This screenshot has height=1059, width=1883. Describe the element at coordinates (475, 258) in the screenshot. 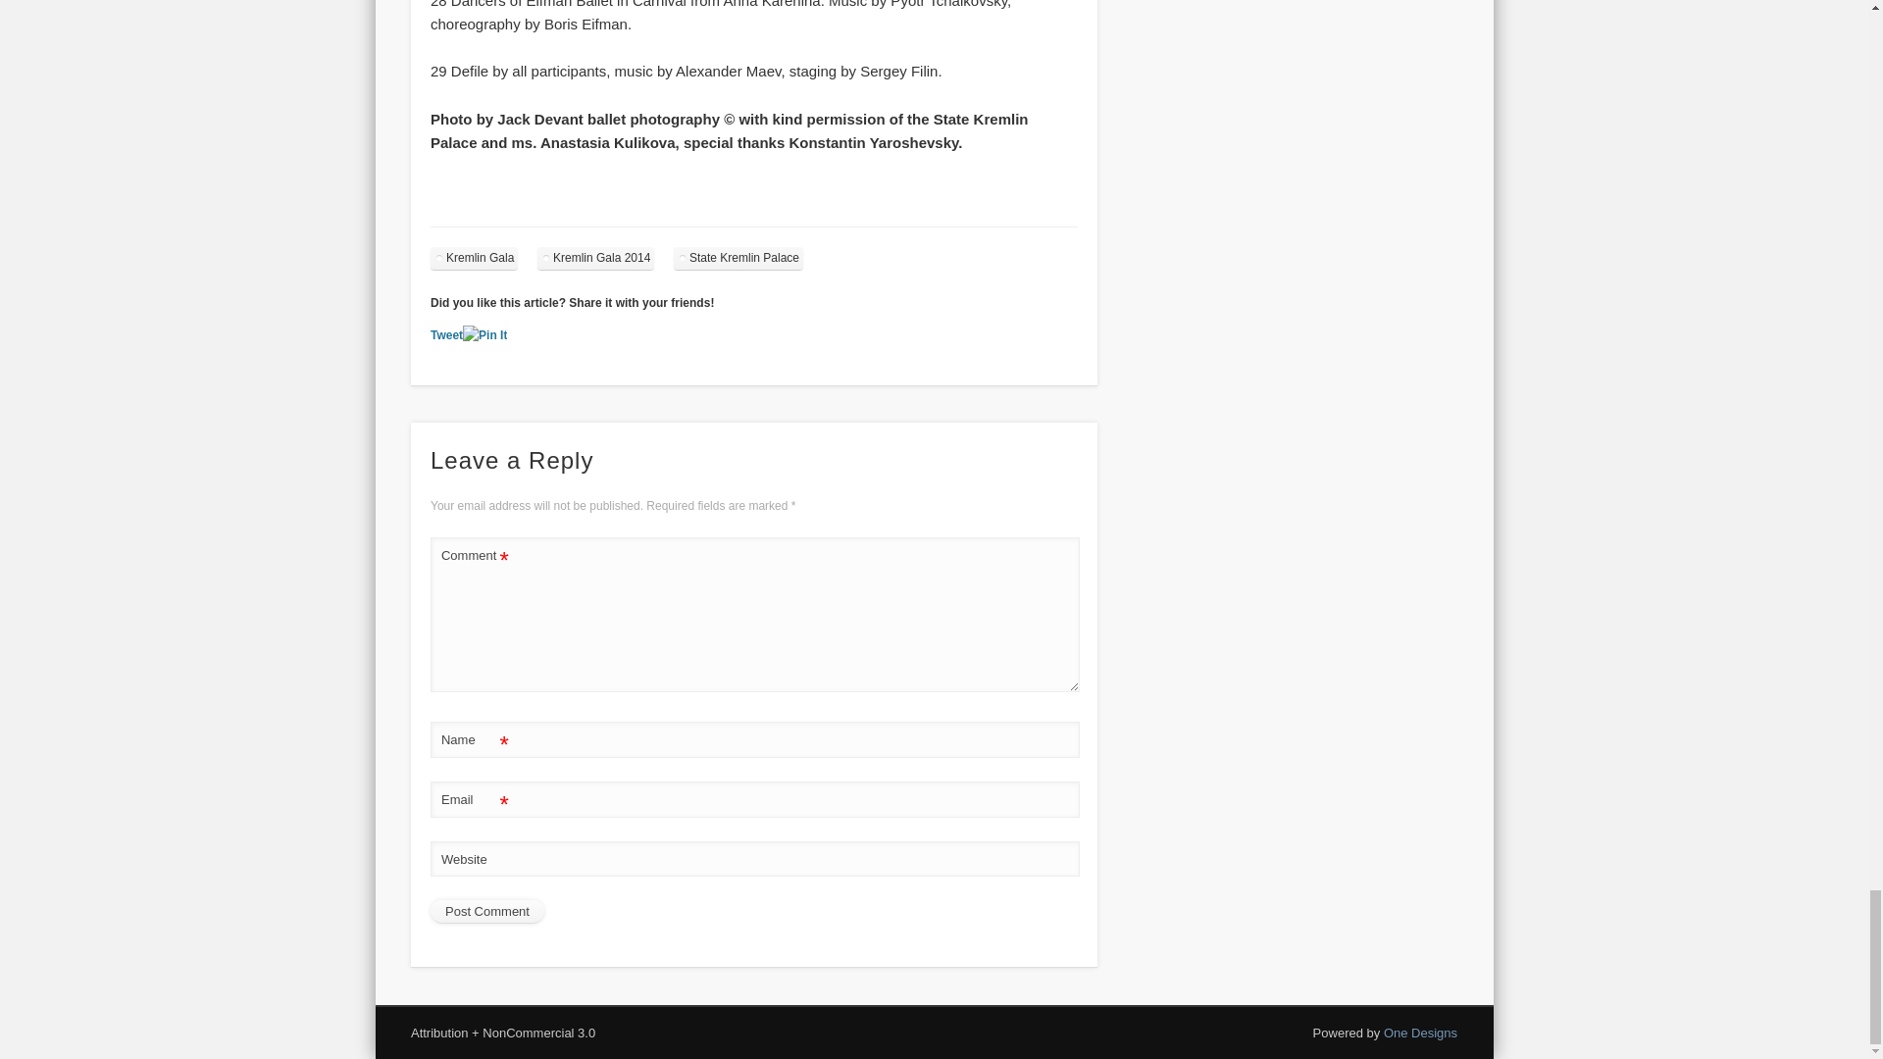

I see `Kremlin Gala` at that location.